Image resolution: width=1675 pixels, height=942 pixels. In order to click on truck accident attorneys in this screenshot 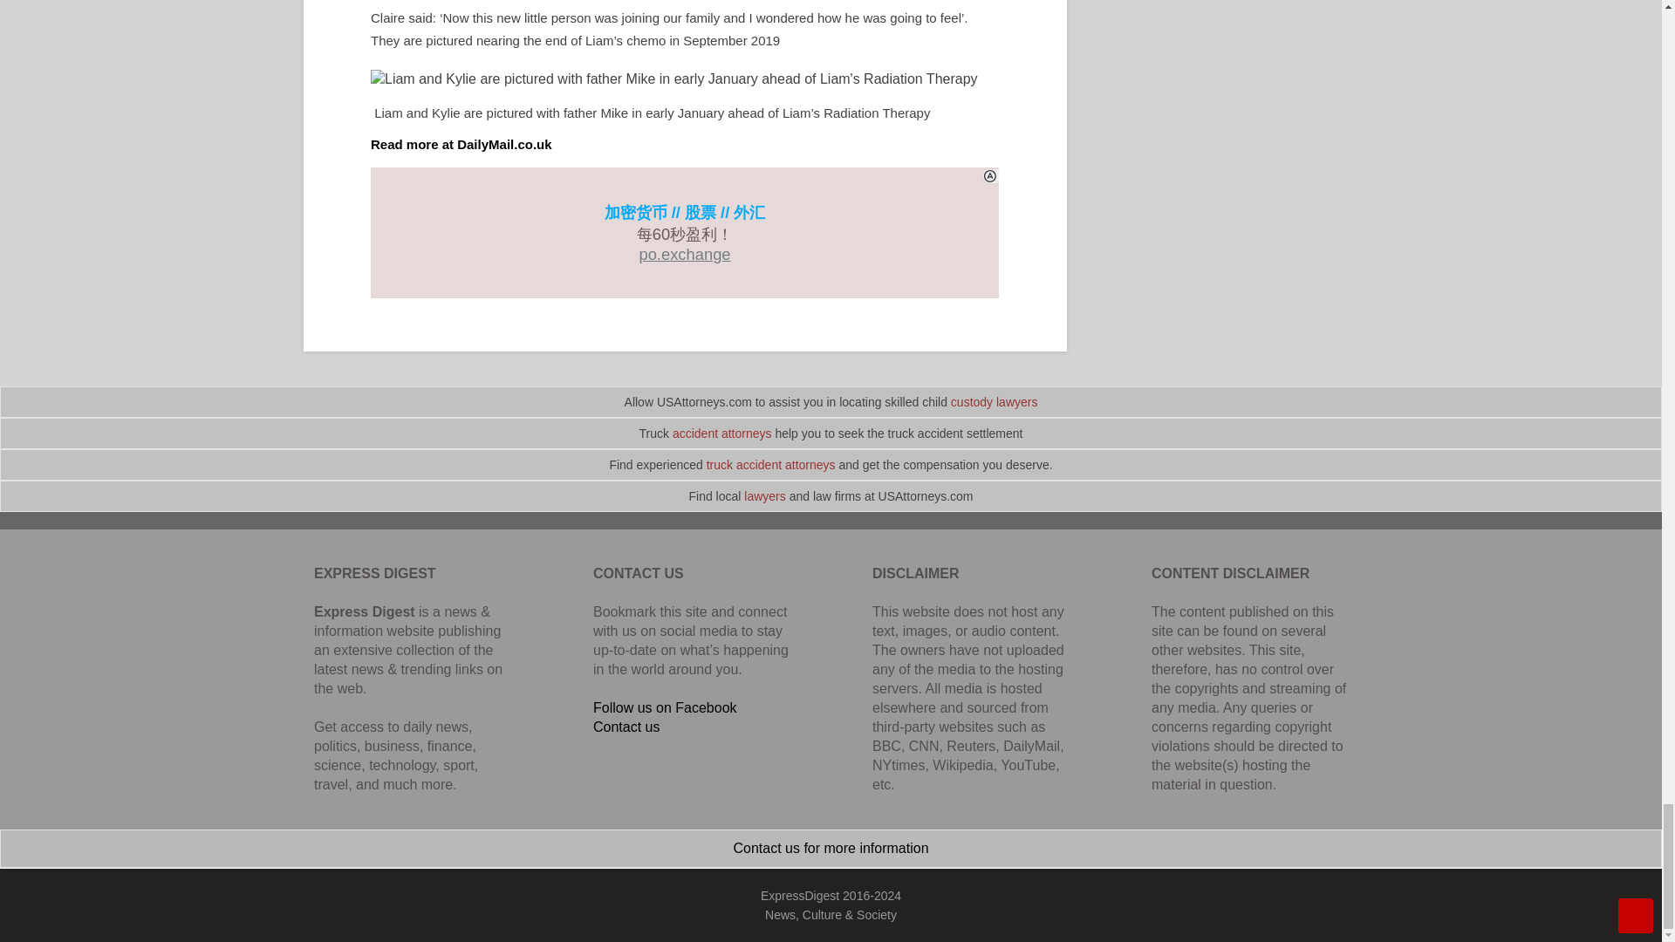, I will do `click(771, 464)`.